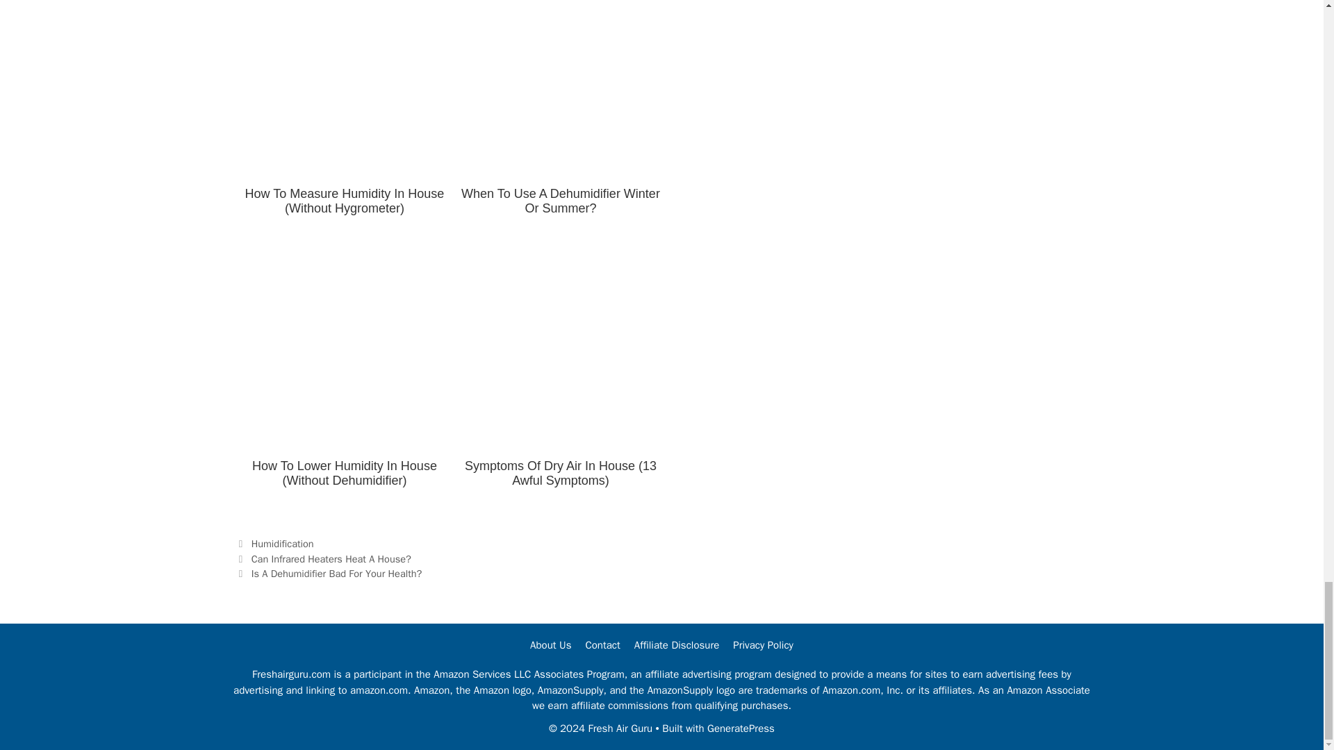 This screenshot has height=750, width=1334. Describe the element at coordinates (602, 645) in the screenshot. I see `Contact` at that location.